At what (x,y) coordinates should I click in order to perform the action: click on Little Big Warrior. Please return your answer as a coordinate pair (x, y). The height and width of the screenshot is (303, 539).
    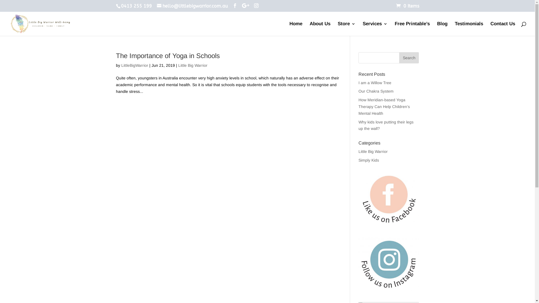
    Looking at the image, I should click on (373, 151).